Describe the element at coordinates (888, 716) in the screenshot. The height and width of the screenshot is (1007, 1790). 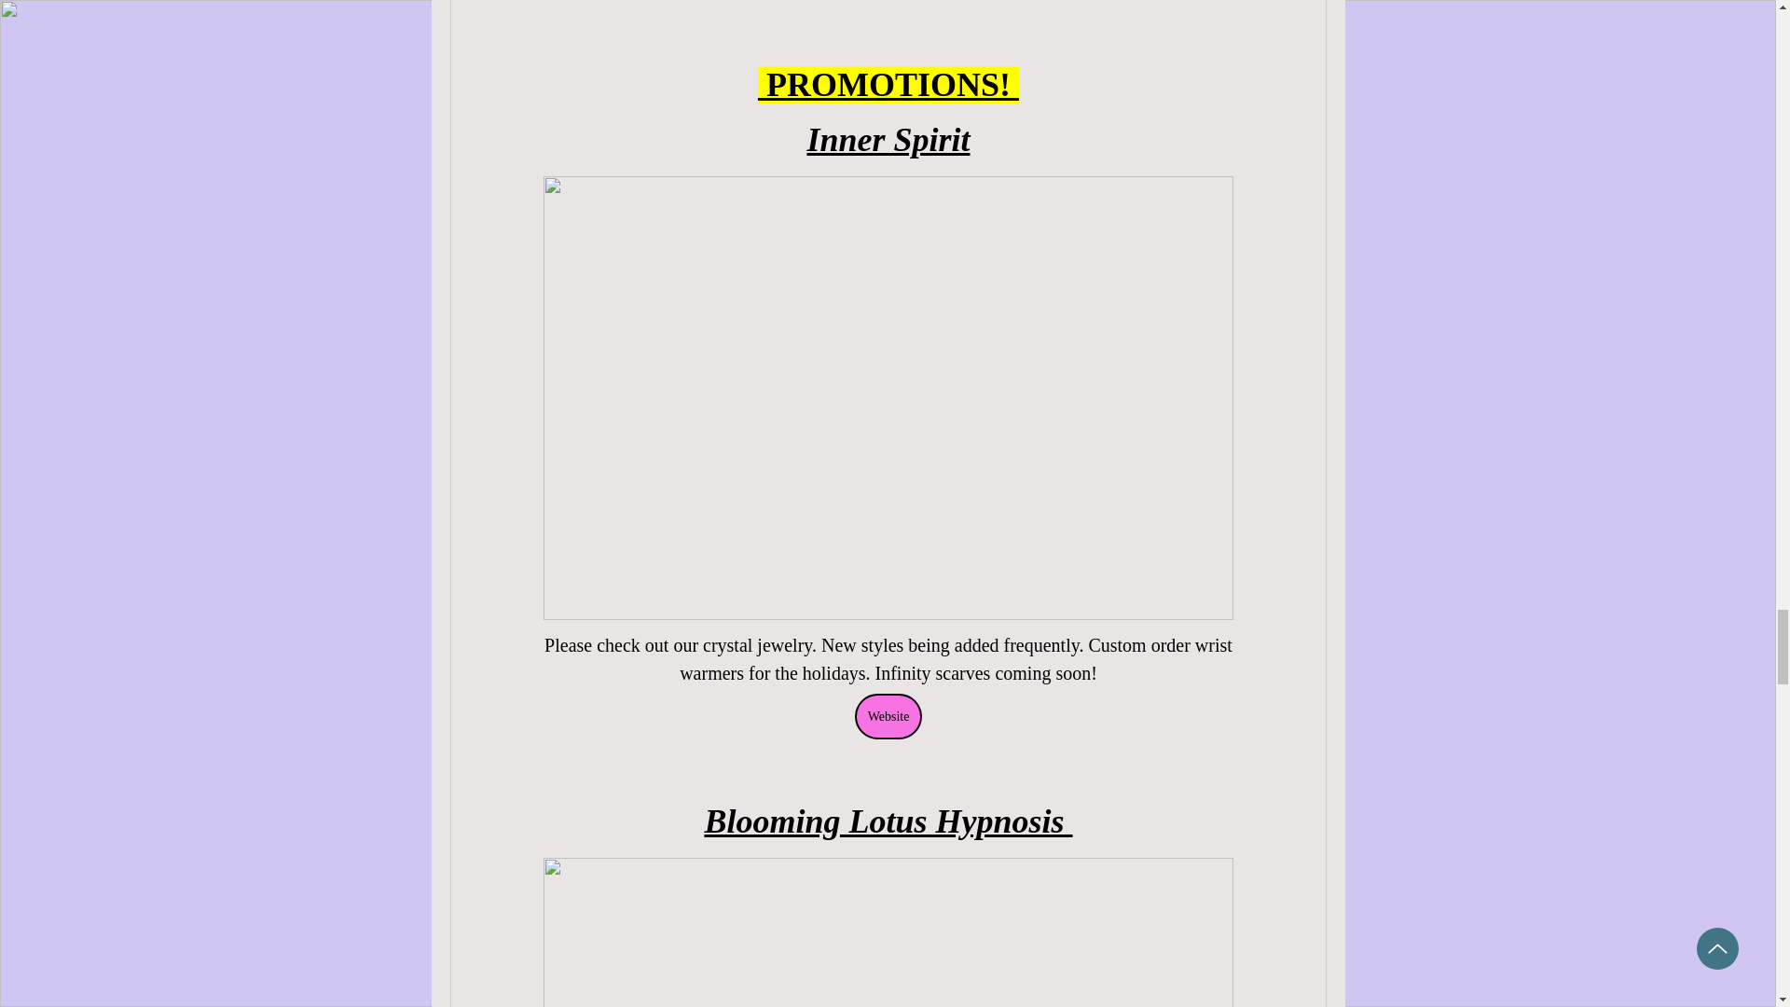
I see `Website` at that location.